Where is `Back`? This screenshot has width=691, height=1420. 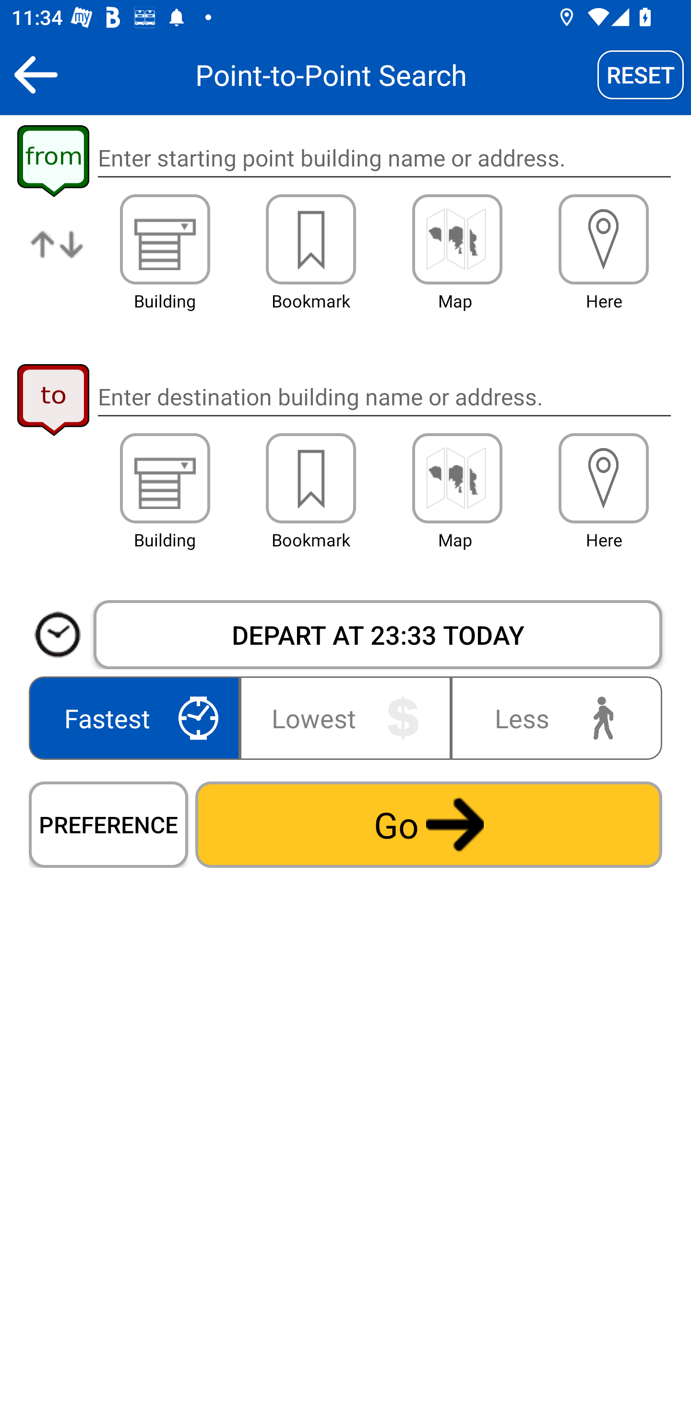
Back is located at coordinates (36, 74).